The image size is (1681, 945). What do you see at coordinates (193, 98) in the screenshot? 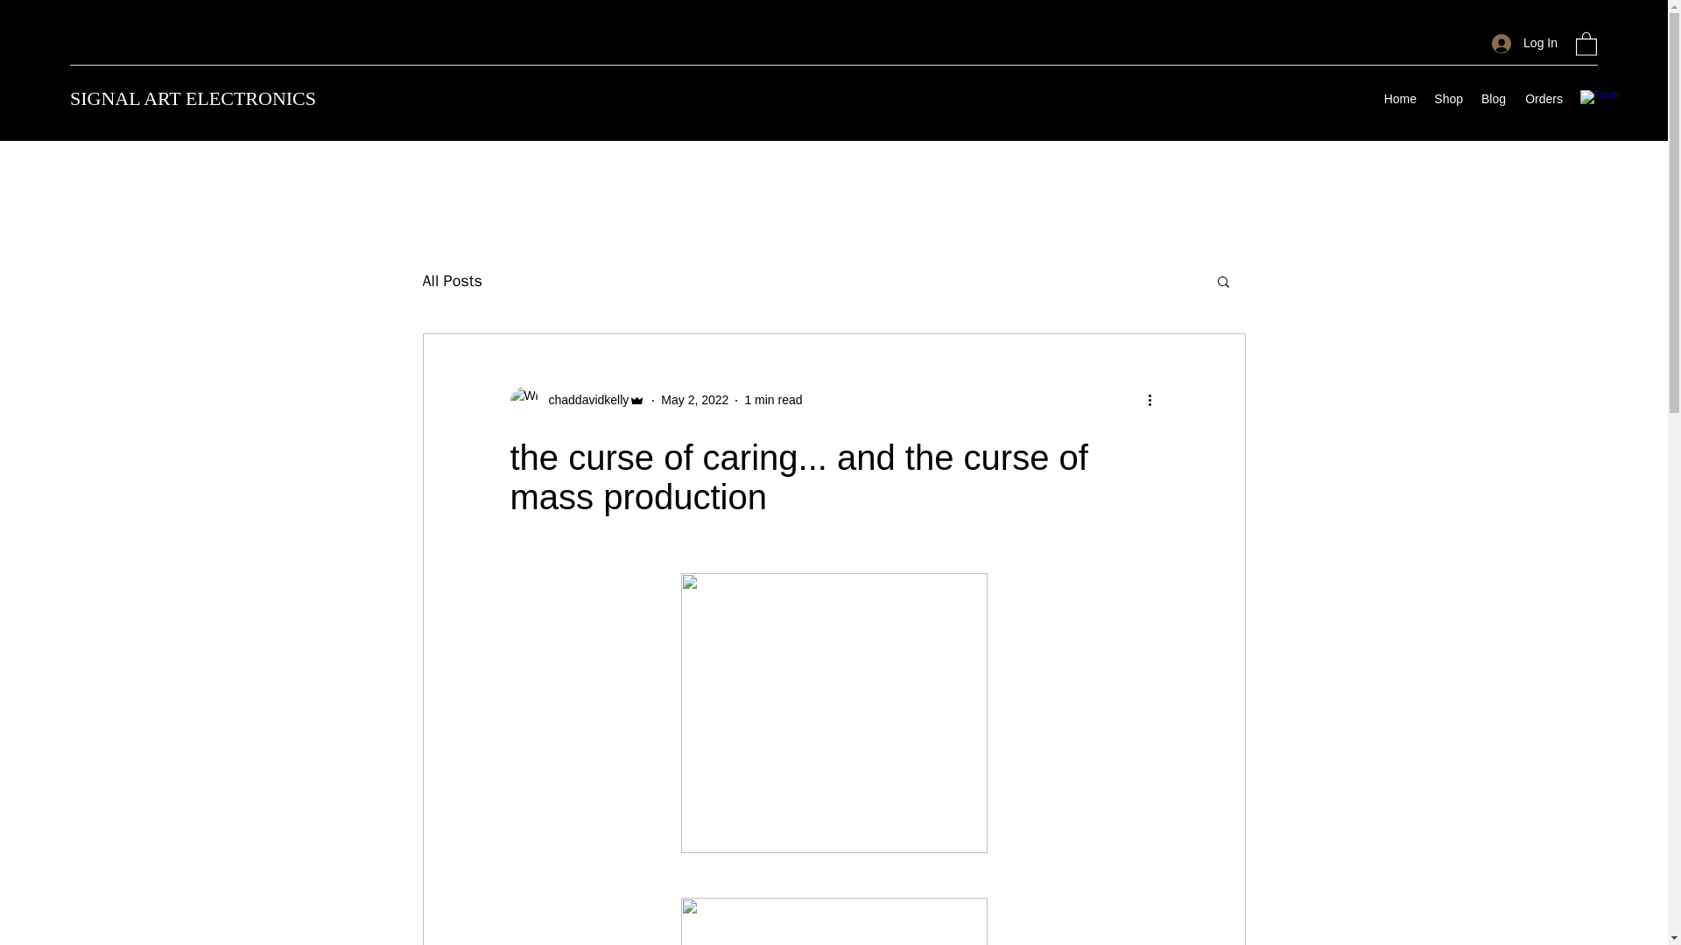
I see `SIGNAL ART ELECTRONICS` at bounding box center [193, 98].